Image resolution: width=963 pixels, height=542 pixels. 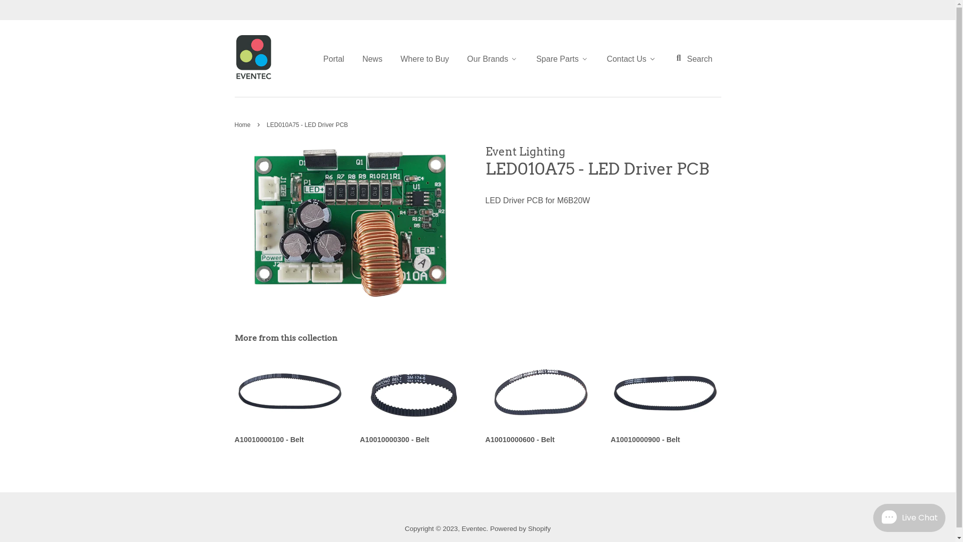 What do you see at coordinates (521, 529) in the screenshot?
I see `Powered by Shopify` at bounding box center [521, 529].